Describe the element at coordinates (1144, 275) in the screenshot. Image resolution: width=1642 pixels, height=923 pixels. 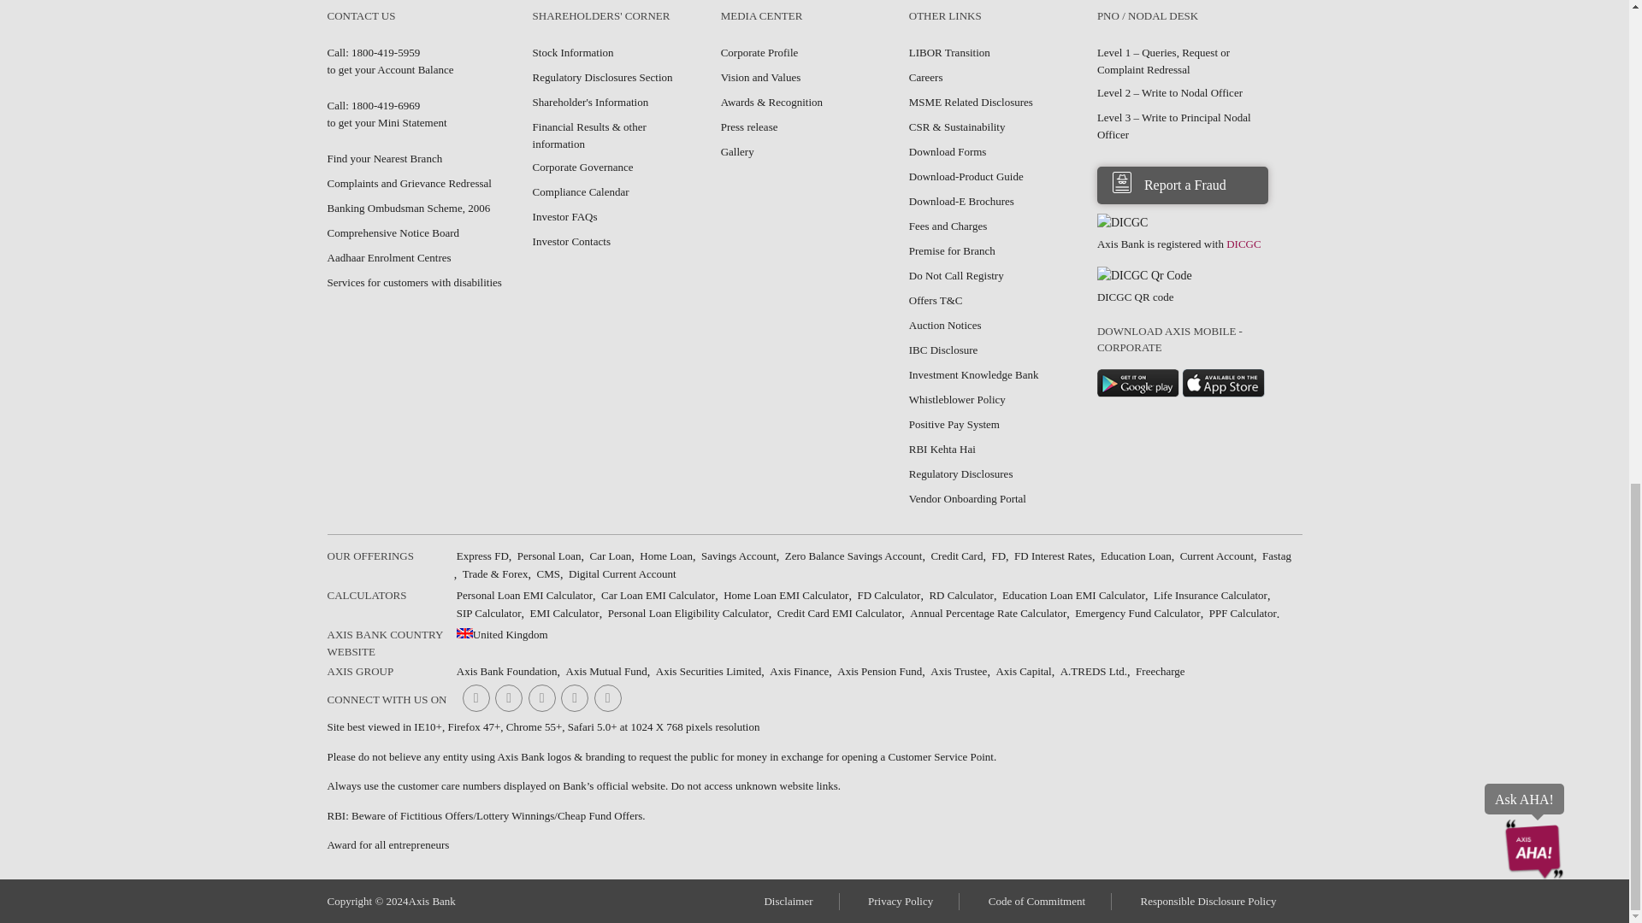
I see `DICGC Qr Code` at that location.